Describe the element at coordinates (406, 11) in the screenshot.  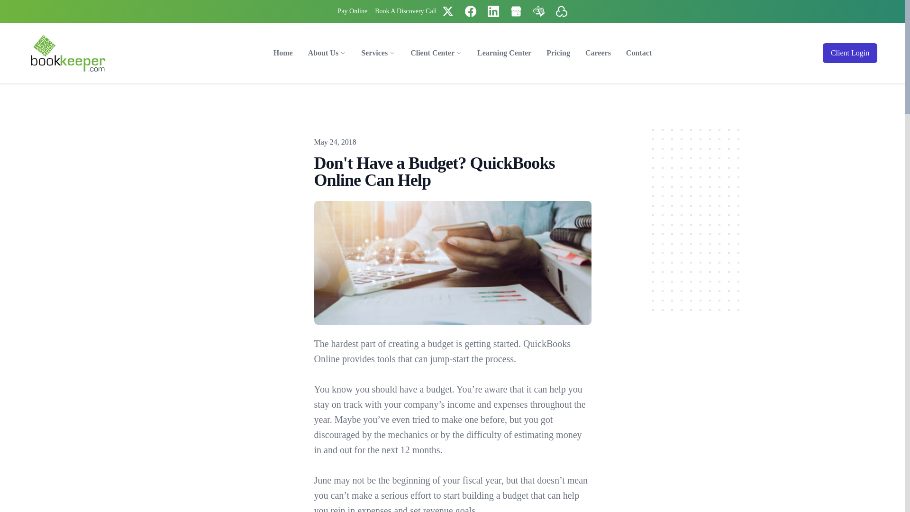
I see `Book A Discovery Call` at that location.